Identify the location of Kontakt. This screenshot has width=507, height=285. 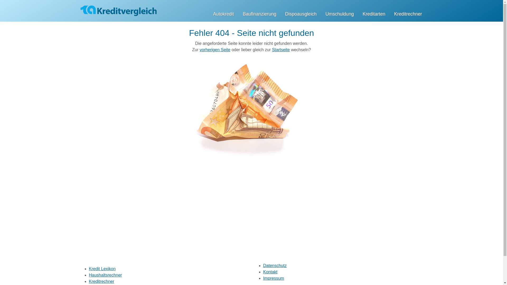
(270, 272).